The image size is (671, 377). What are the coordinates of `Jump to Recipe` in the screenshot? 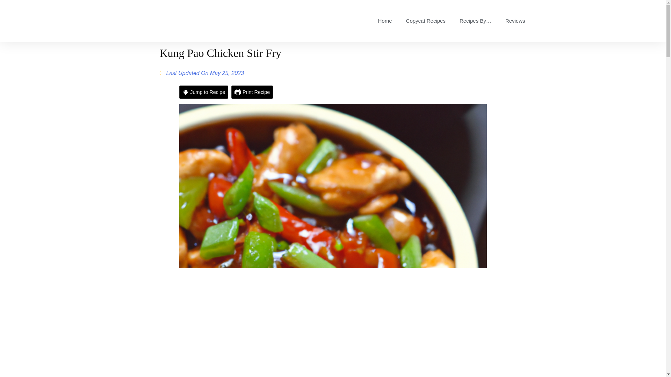 It's located at (203, 92).